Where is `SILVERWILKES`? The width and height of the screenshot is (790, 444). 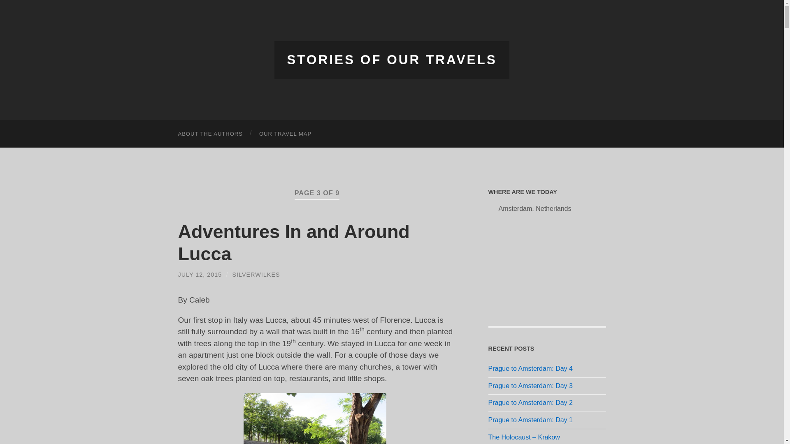 SILVERWILKES is located at coordinates (256, 275).